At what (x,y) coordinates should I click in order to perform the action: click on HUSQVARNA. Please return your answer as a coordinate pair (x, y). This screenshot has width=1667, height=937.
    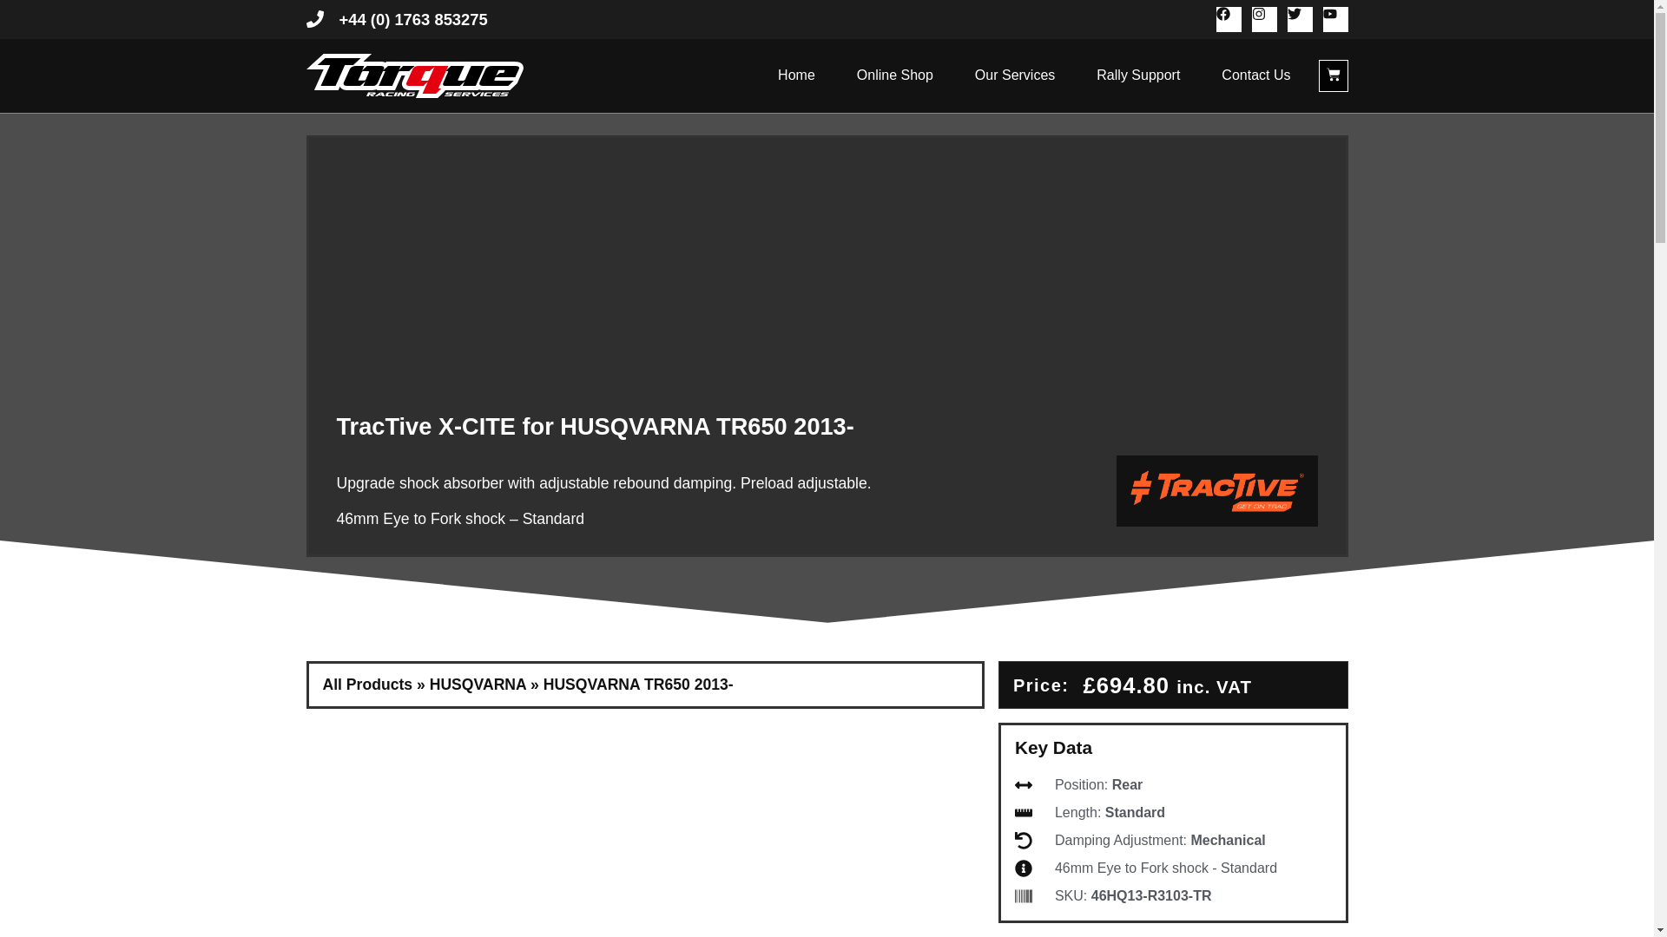
    Looking at the image, I should click on (478, 684).